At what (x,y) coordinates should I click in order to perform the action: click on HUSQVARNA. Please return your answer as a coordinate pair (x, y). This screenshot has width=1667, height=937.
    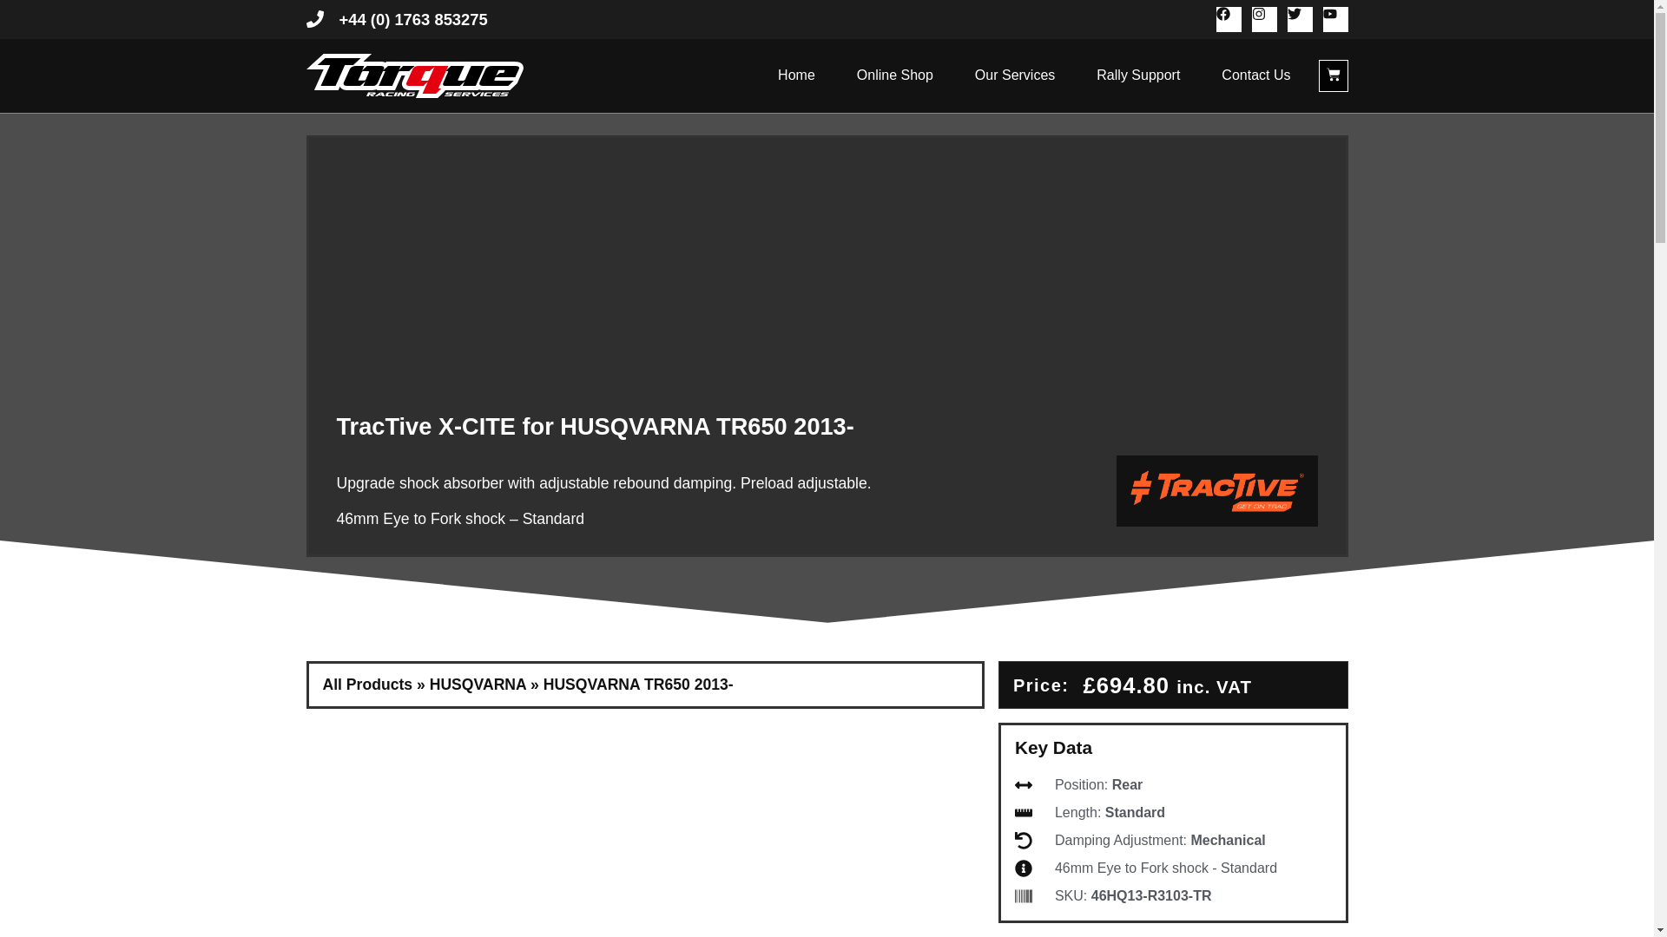
    Looking at the image, I should click on (478, 684).